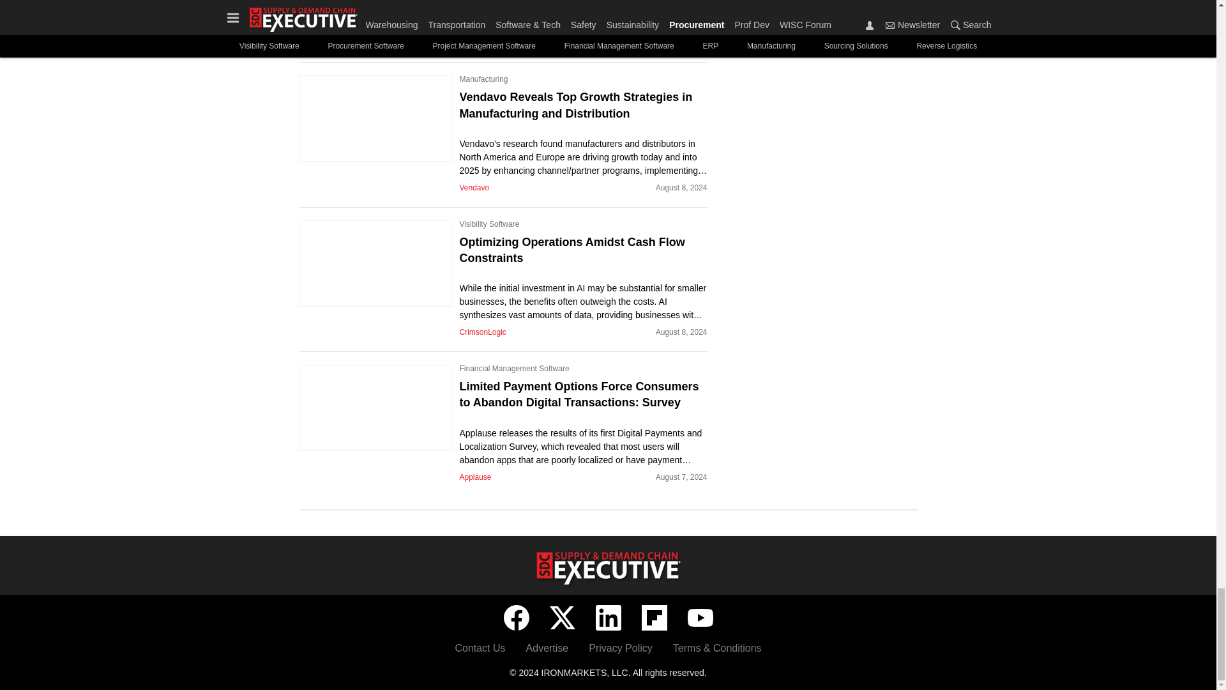 The width and height of the screenshot is (1226, 690). Describe the element at coordinates (562, 618) in the screenshot. I see `Twitter X icon` at that location.